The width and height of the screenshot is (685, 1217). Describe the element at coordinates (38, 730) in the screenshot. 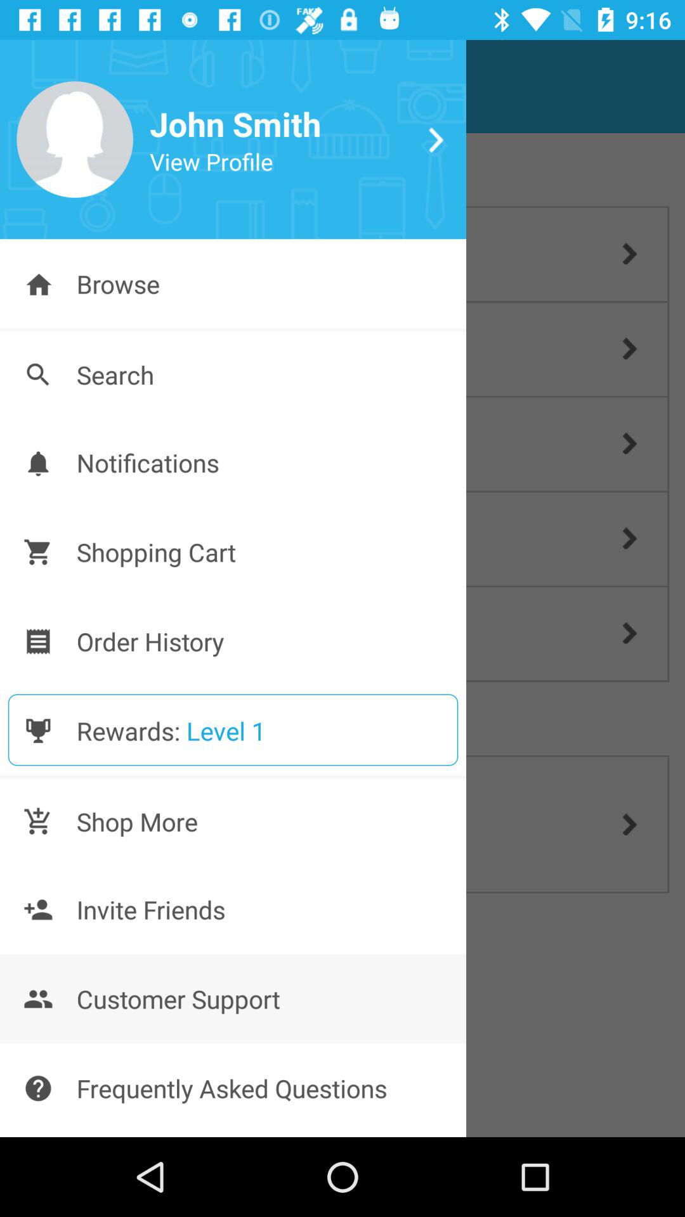

I see `click on the trophy icon which is on the left side of rewards level 1` at that location.